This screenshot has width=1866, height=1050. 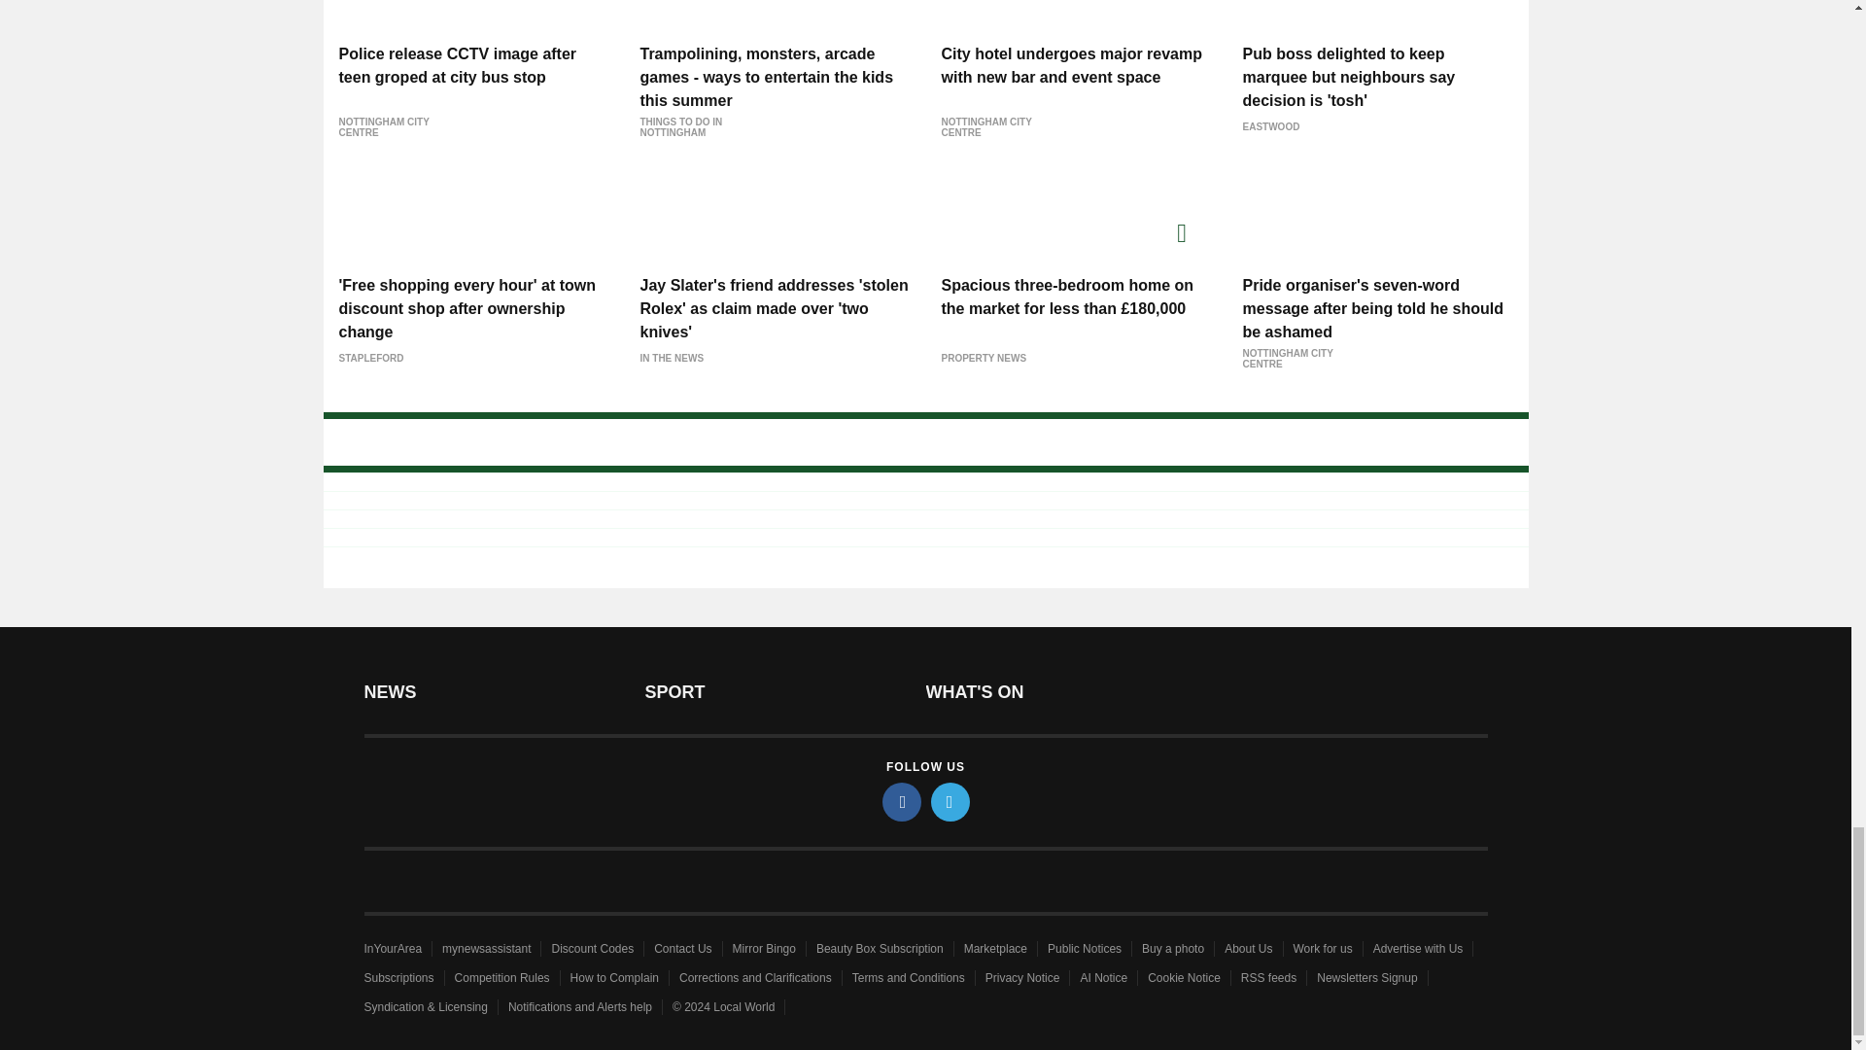 I want to click on facebook, so click(x=902, y=801).